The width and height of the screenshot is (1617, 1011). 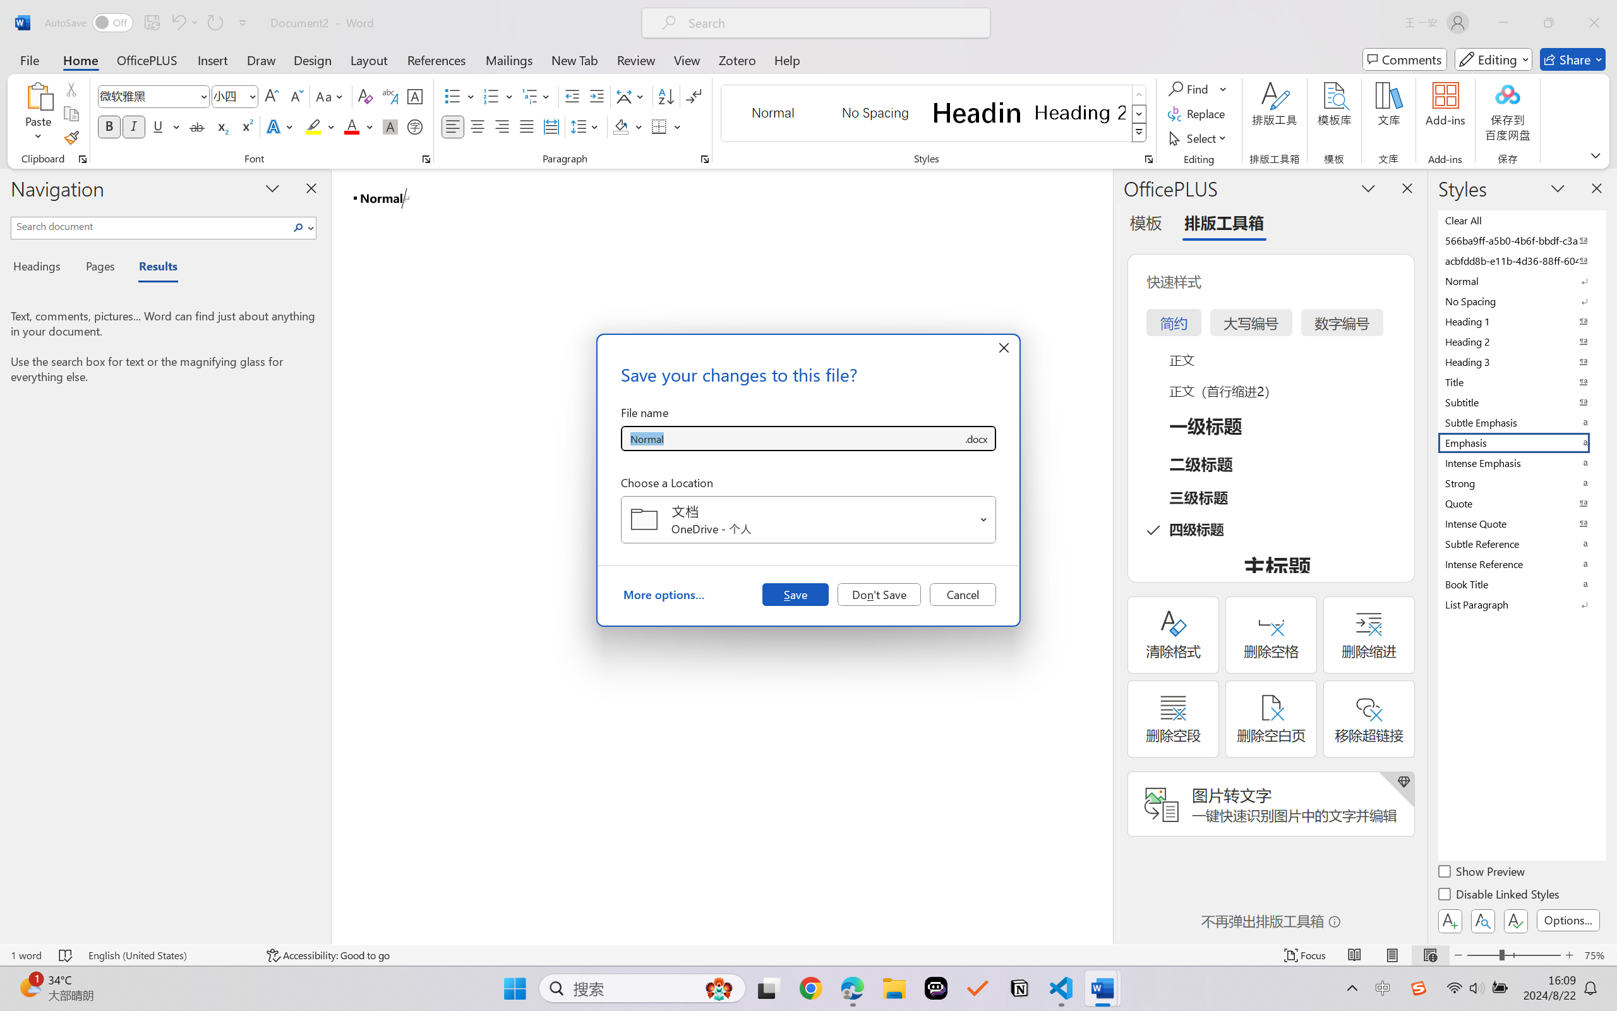 What do you see at coordinates (786, 59) in the screenshot?
I see `Help` at bounding box center [786, 59].